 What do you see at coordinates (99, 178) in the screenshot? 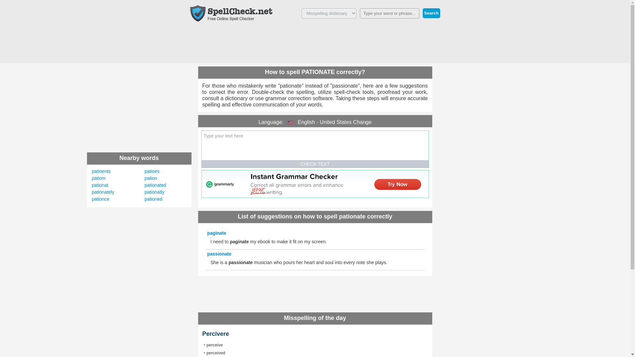
I see `patiom` at bounding box center [99, 178].